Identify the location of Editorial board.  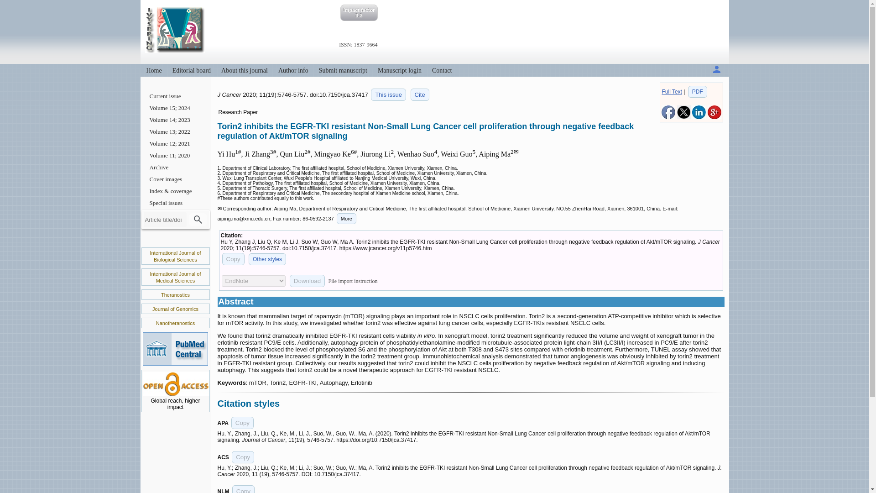
(192, 70).